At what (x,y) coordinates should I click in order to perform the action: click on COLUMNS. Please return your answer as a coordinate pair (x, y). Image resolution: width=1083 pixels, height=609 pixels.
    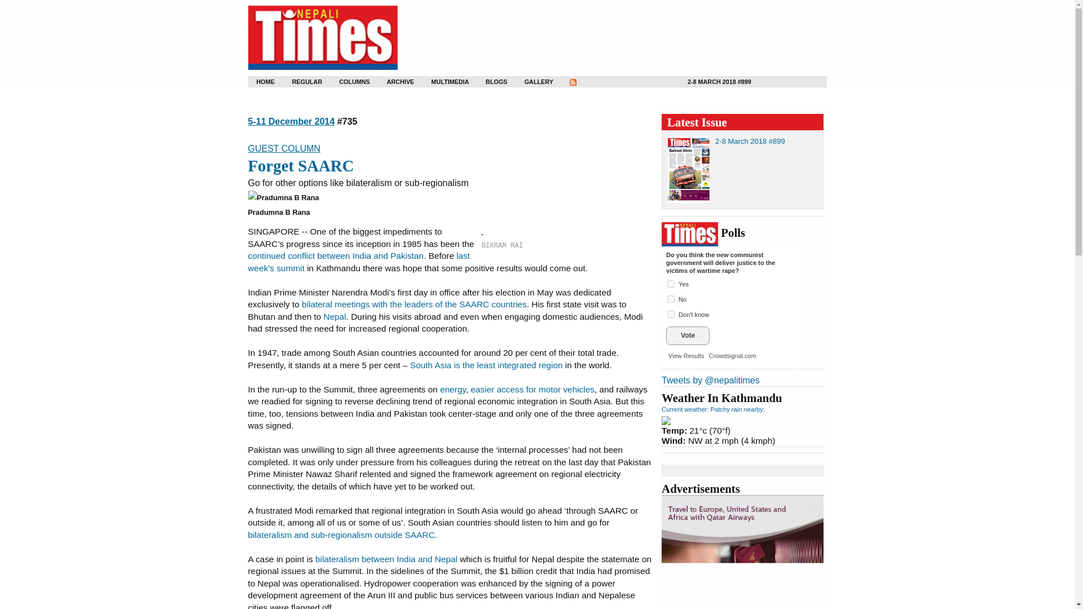
    Looking at the image, I should click on (346, 82).